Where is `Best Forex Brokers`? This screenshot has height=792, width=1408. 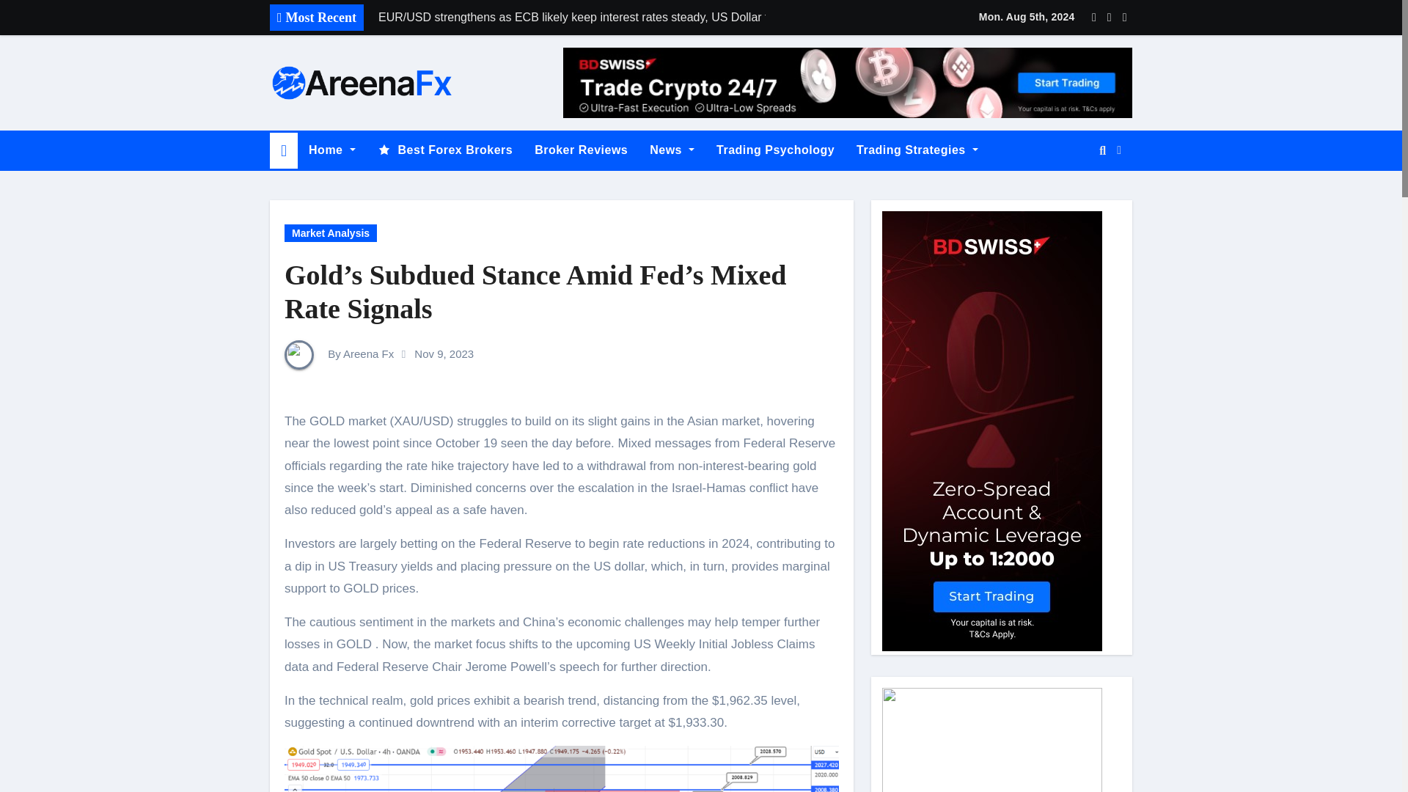 Best Forex Brokers is located at coordinates (444, 150).